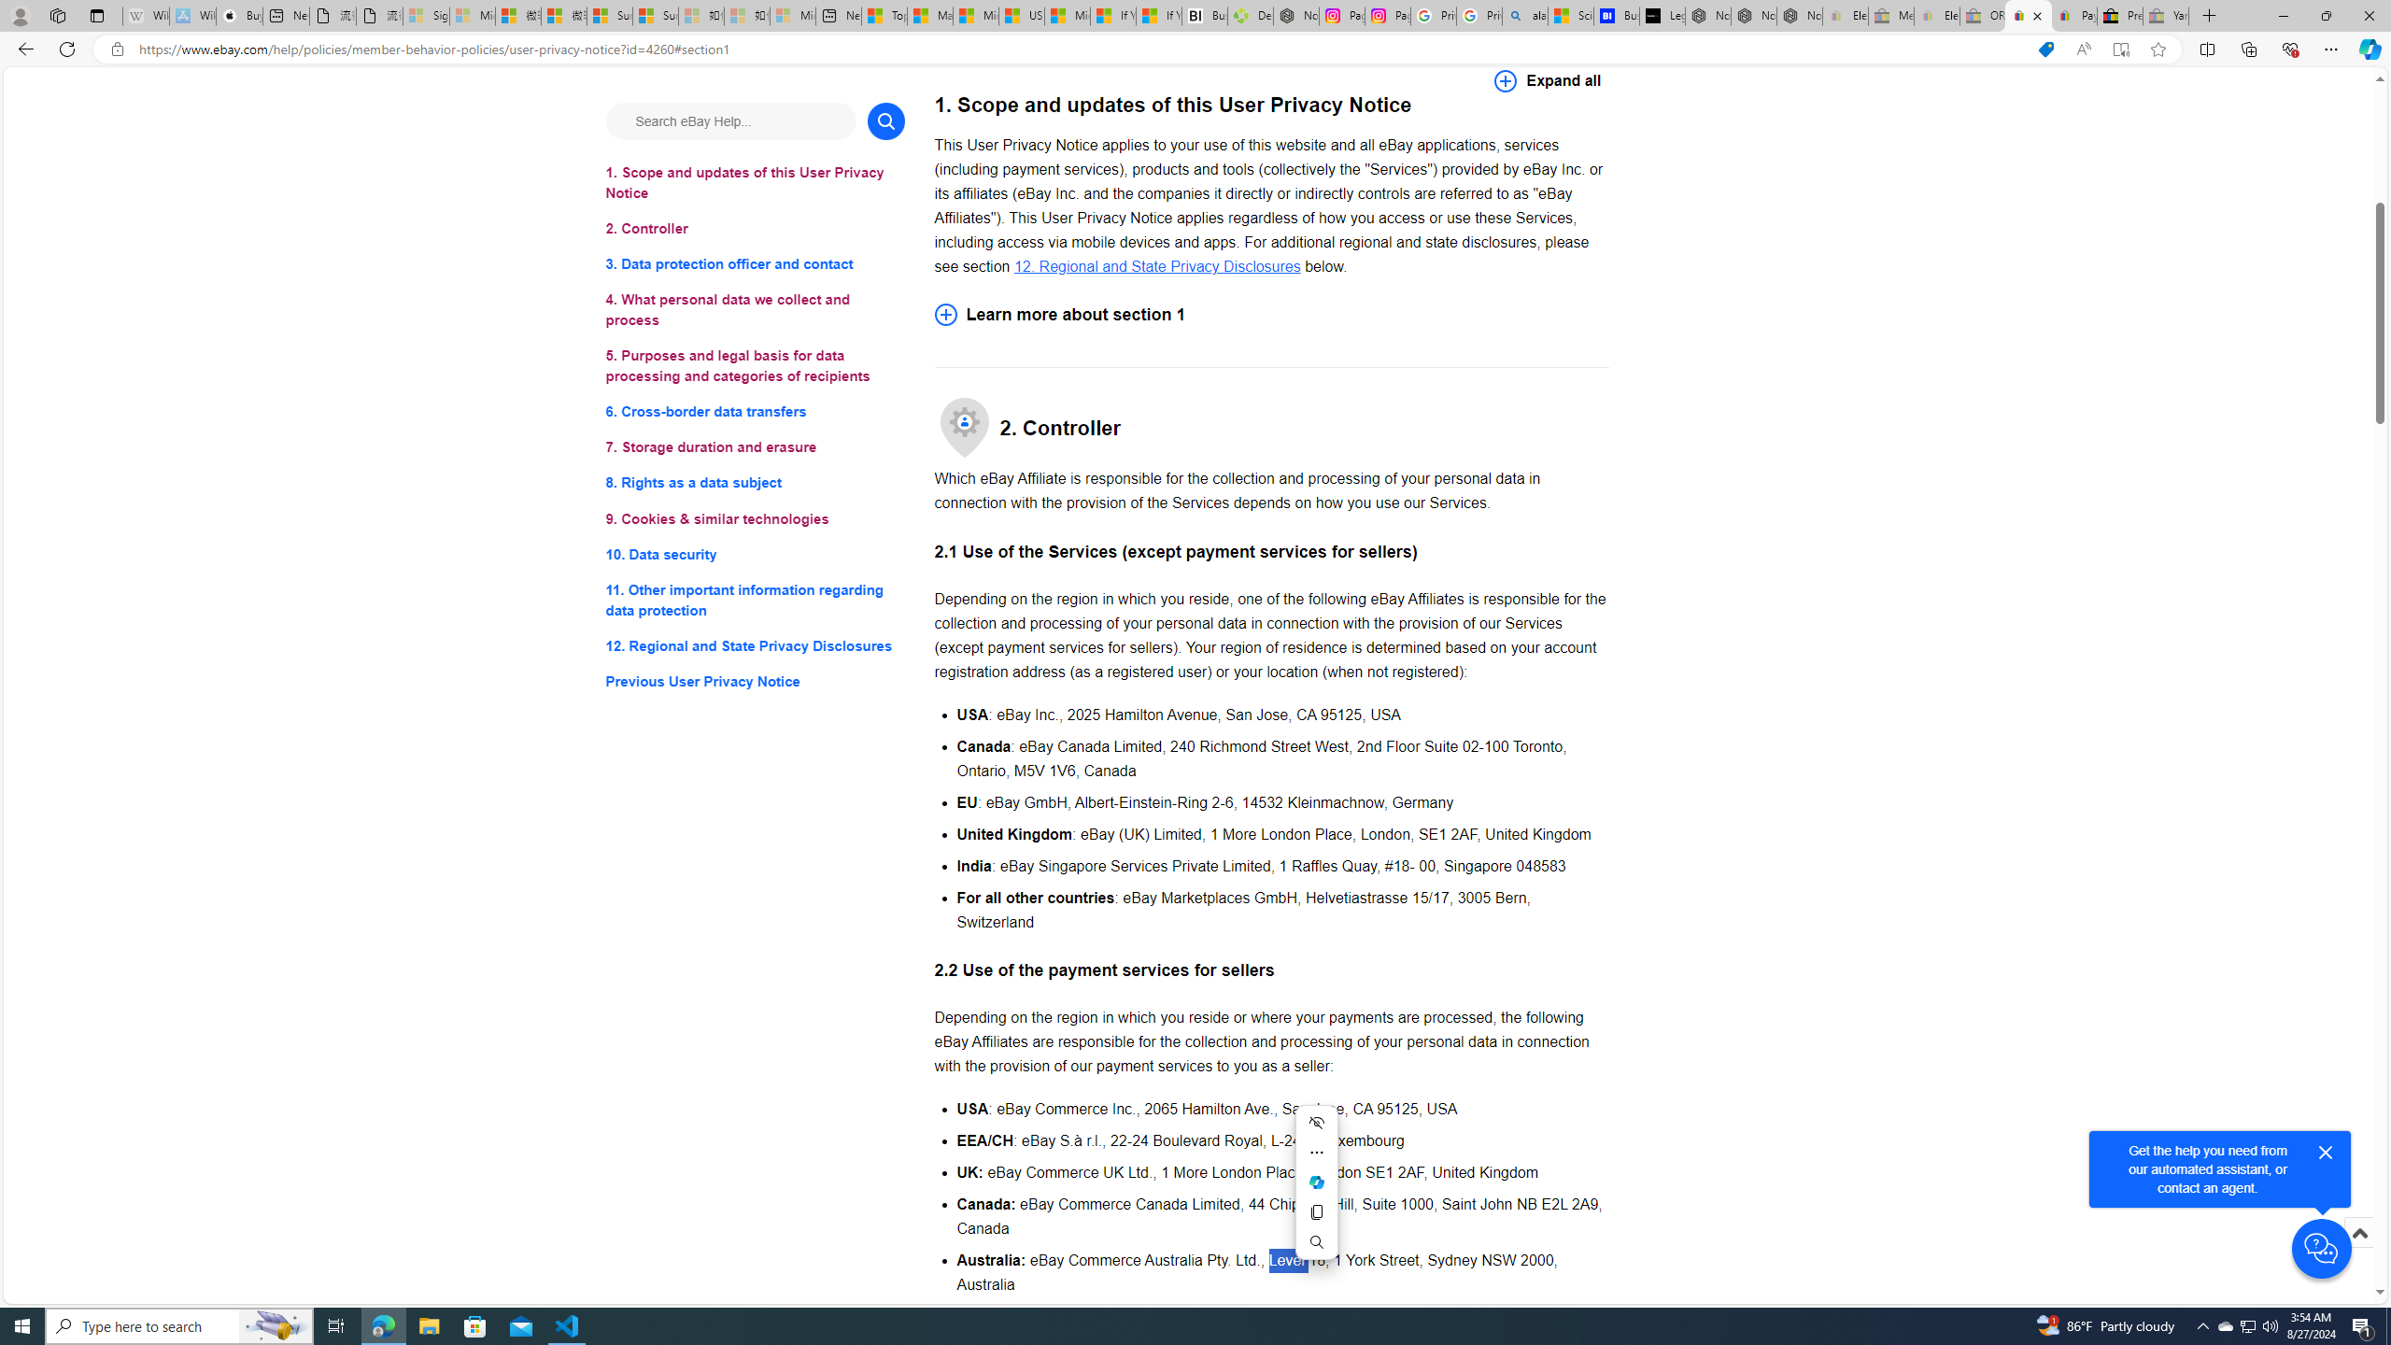 The height and width of the screenshot is (1345, 2391). What do you see at coordinates (1525, 16) in the screenshot?
I see `alabama high school quarterback dies - Search` at bounding box center [1525, 16].